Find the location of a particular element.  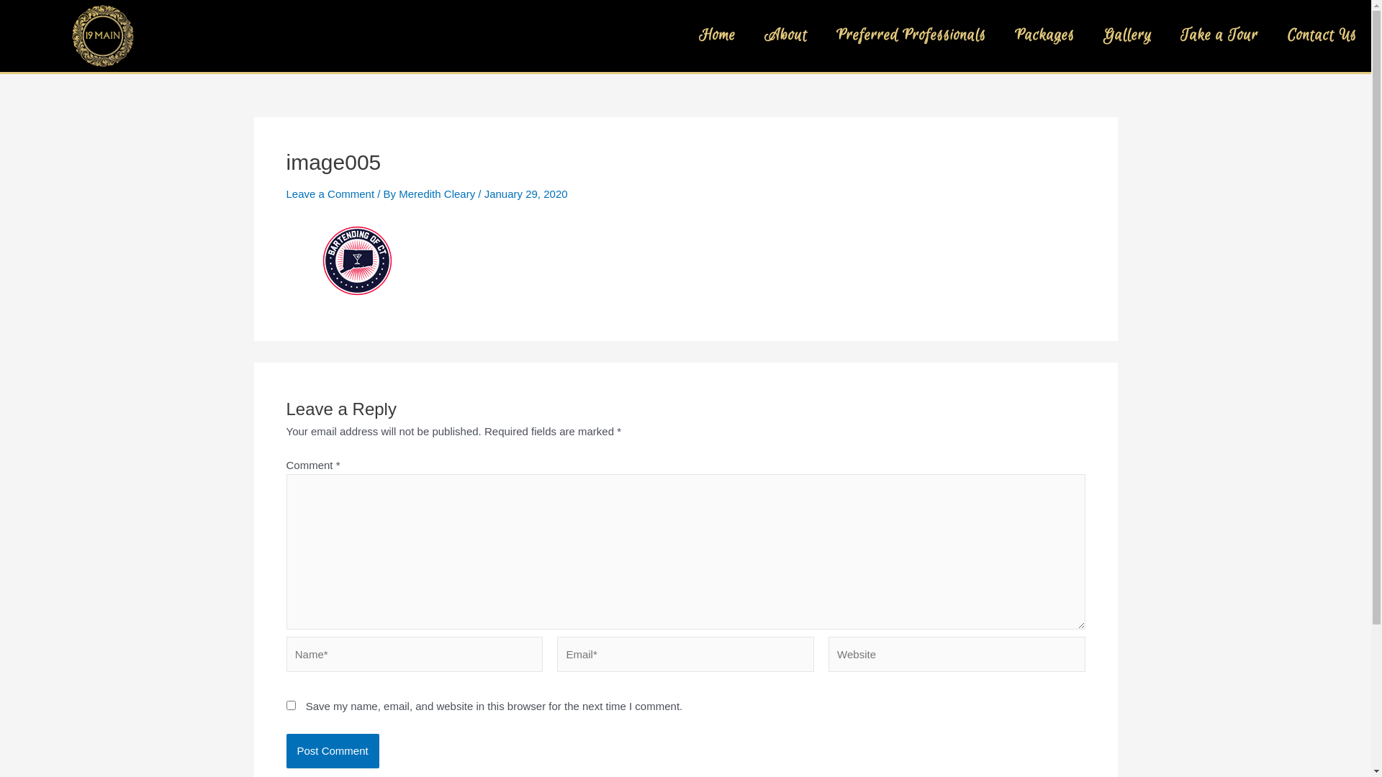

Leave a Comment is located at coordinates (331, 194).